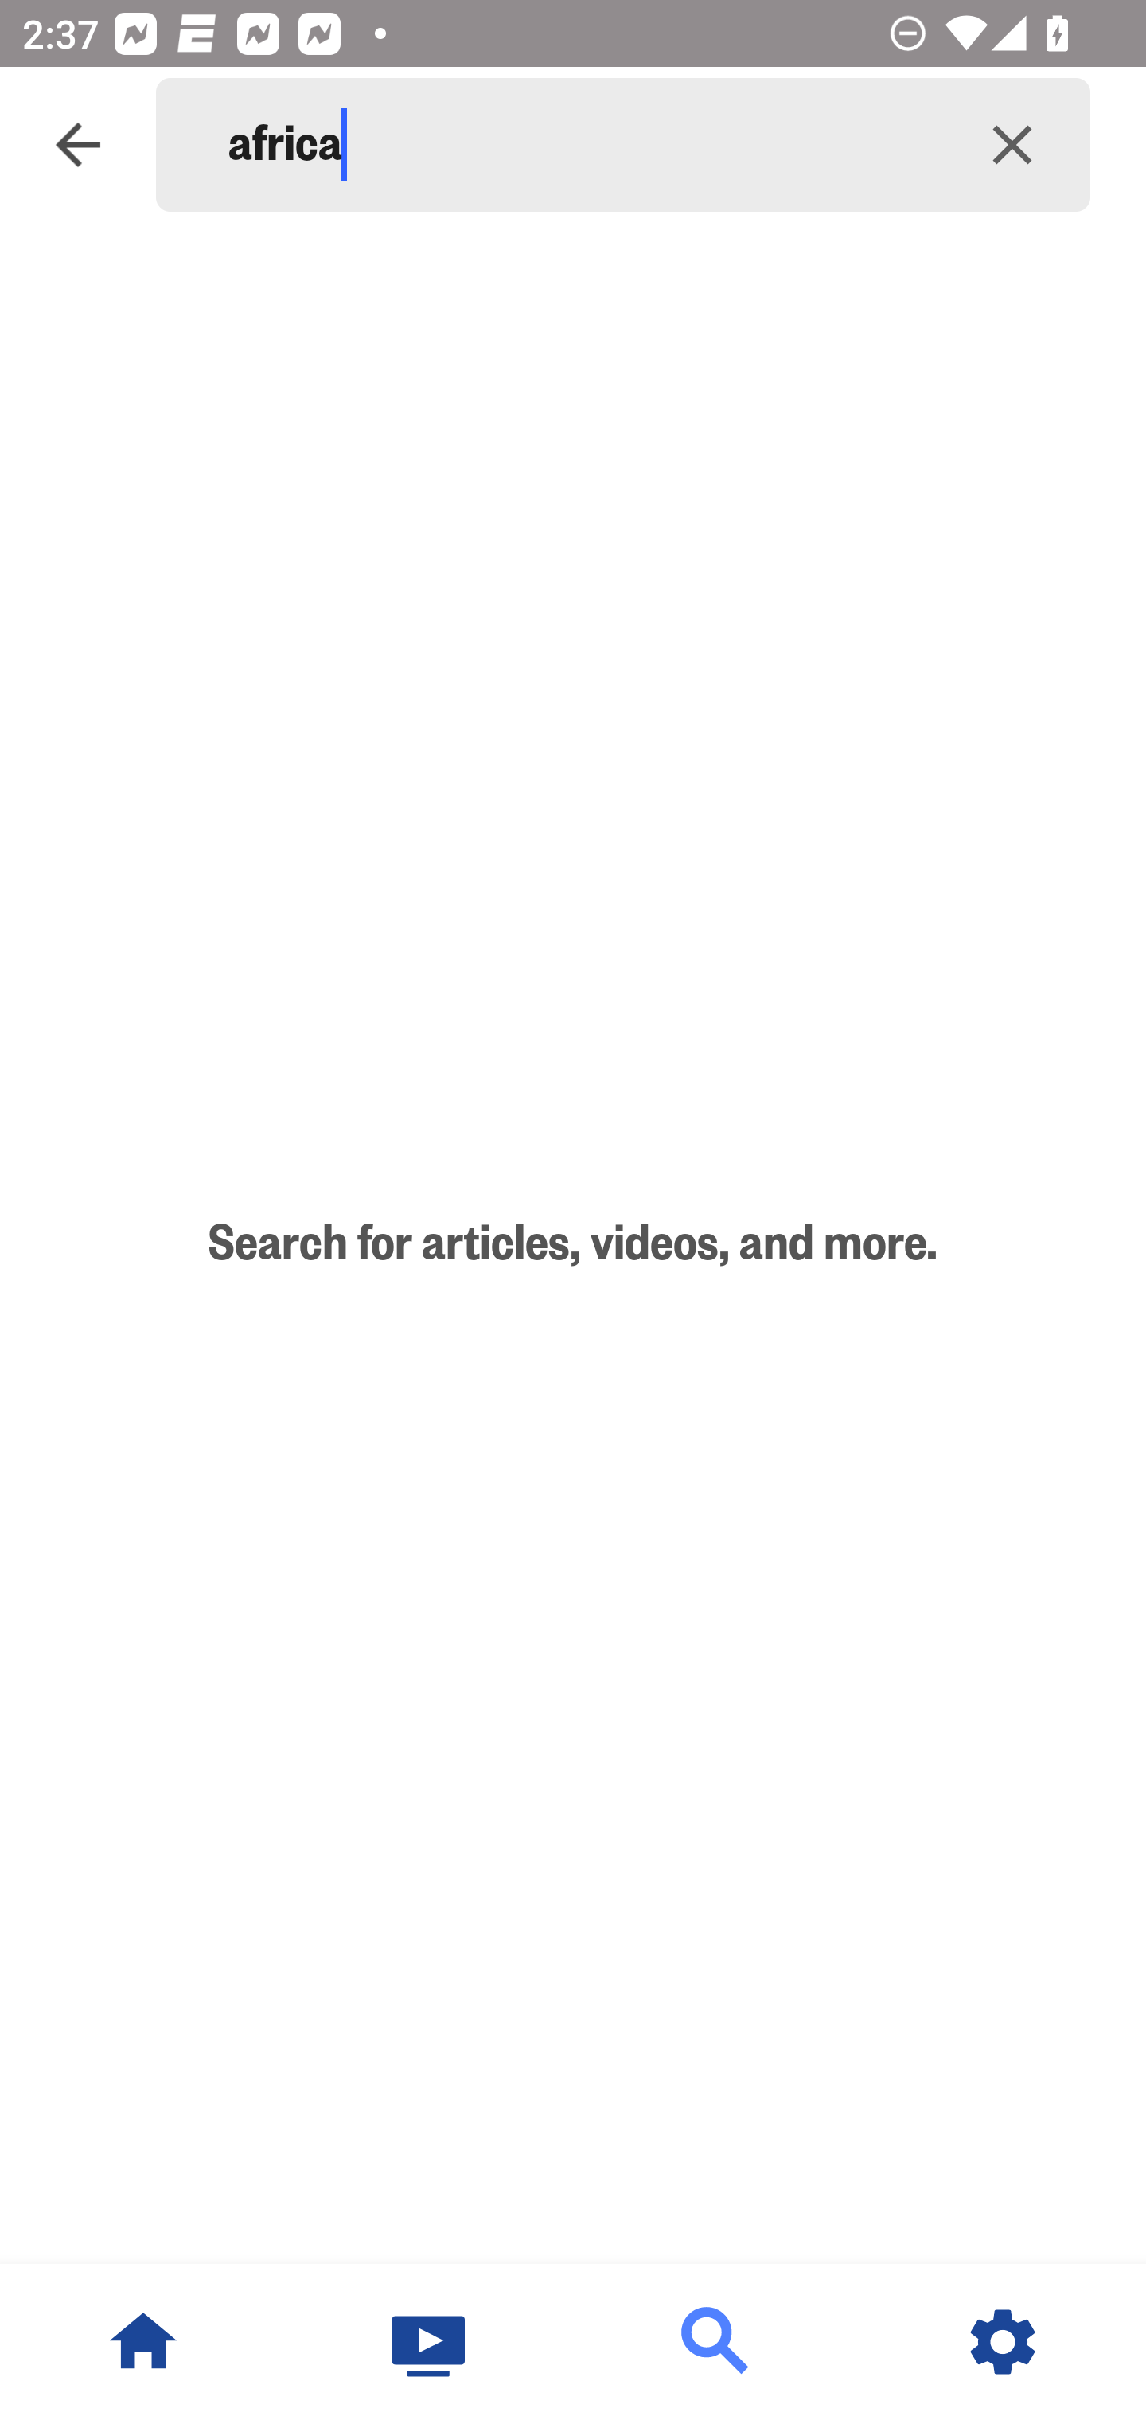 This screenshot has width=1146, height=2420. Describe the element at coordinates (581, 145) in the screenshot. I see `africa` at that location.